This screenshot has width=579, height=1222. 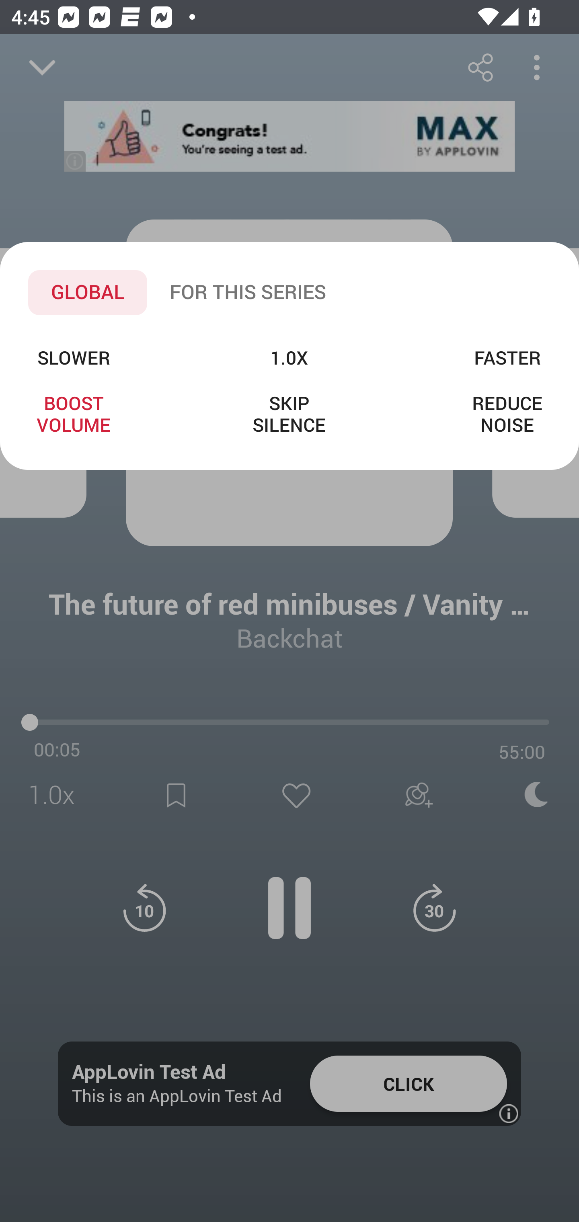 What do you see at coordinates (289, 413) in the screenshot?
I see `SKIP
SILENCE` at bounding box center [289, 413].